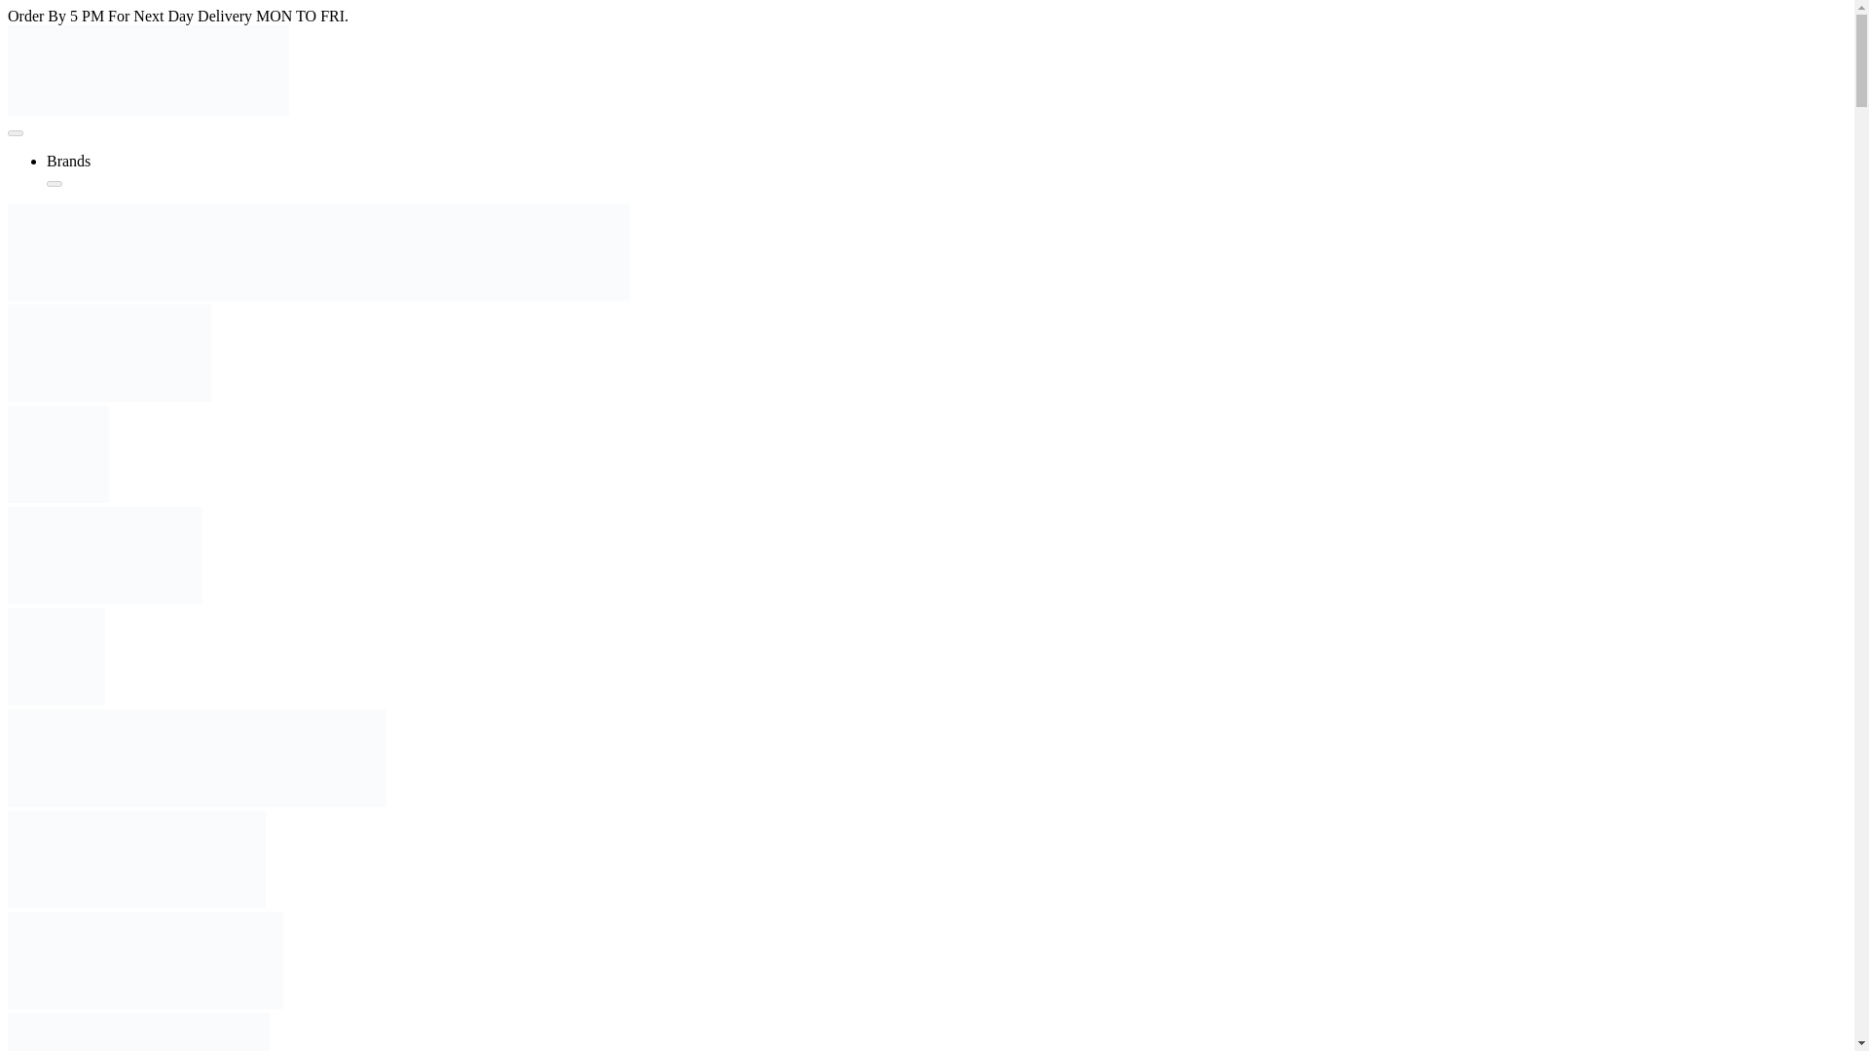 This screenshot has width=1869, height=1051. What do you see at coordinates (136, 858) in the screenshot?
I see `pro whip 1.png` at bounding box center [136, 858].